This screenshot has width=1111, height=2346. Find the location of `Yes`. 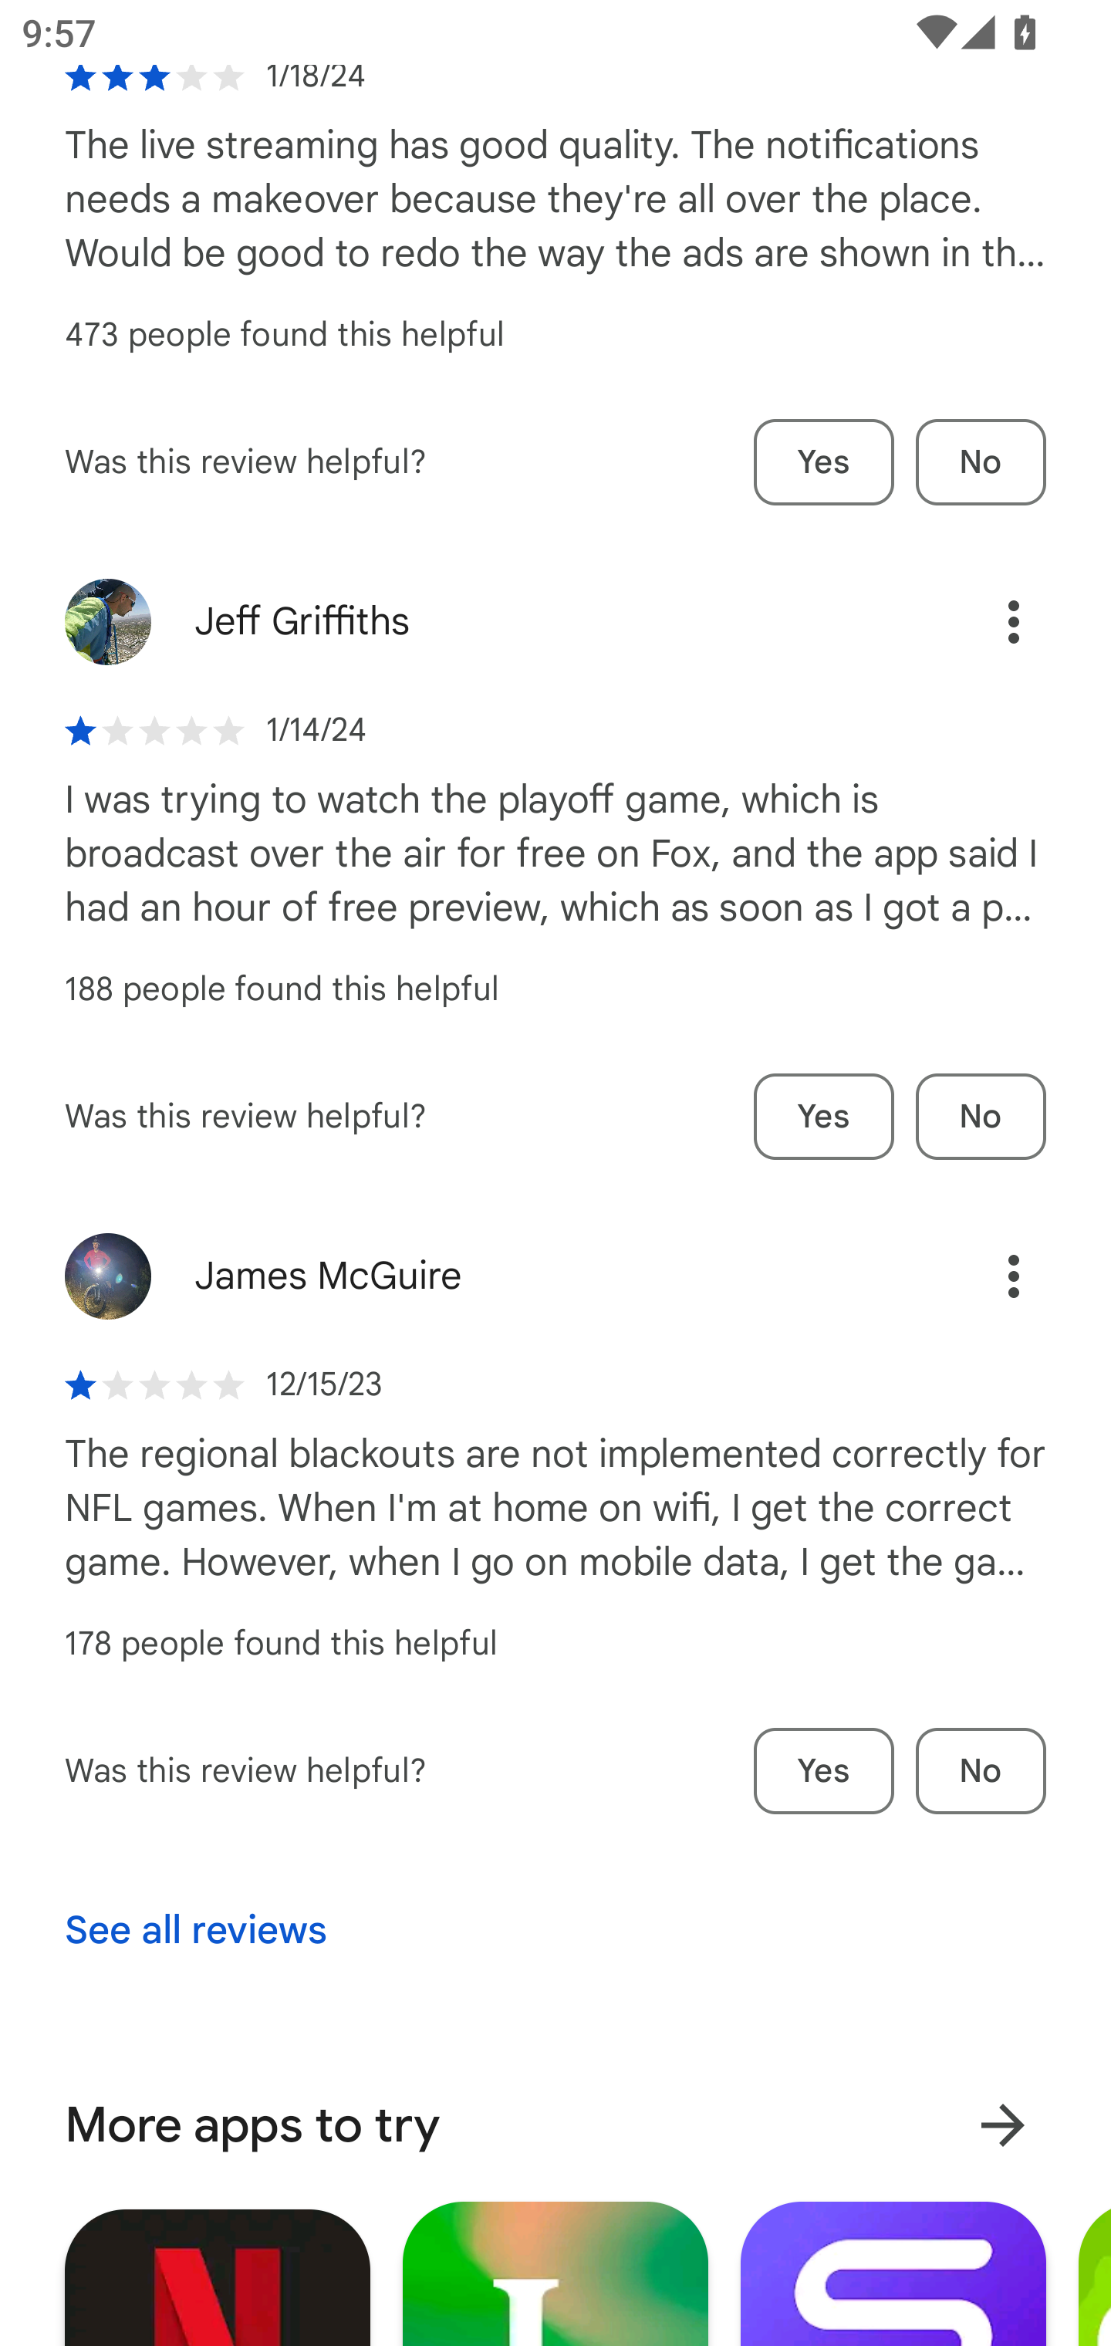

Yes is located at coordinates (824, 1116).